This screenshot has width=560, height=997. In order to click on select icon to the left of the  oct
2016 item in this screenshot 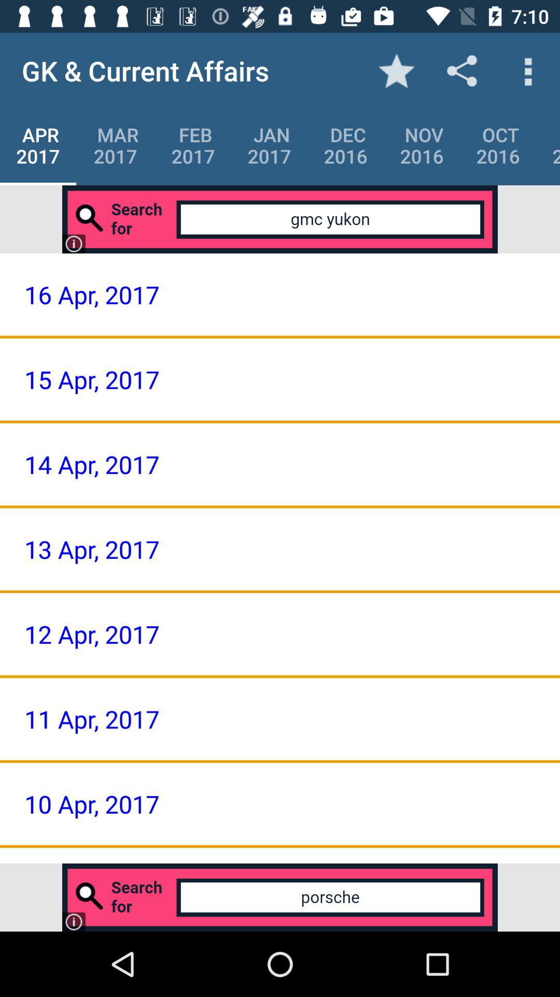, I will do `click(422, 145)`.